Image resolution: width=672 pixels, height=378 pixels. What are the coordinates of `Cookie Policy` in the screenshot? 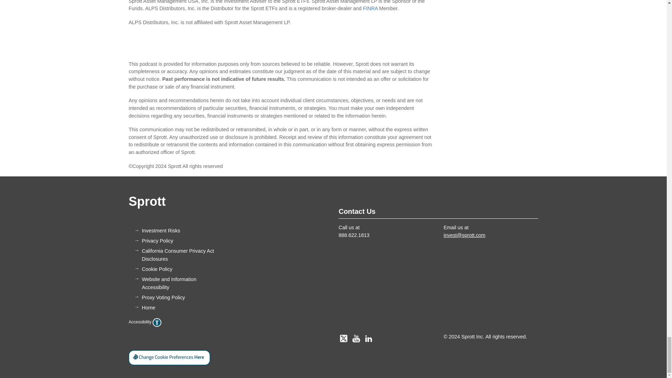 It's located at (157, 269).